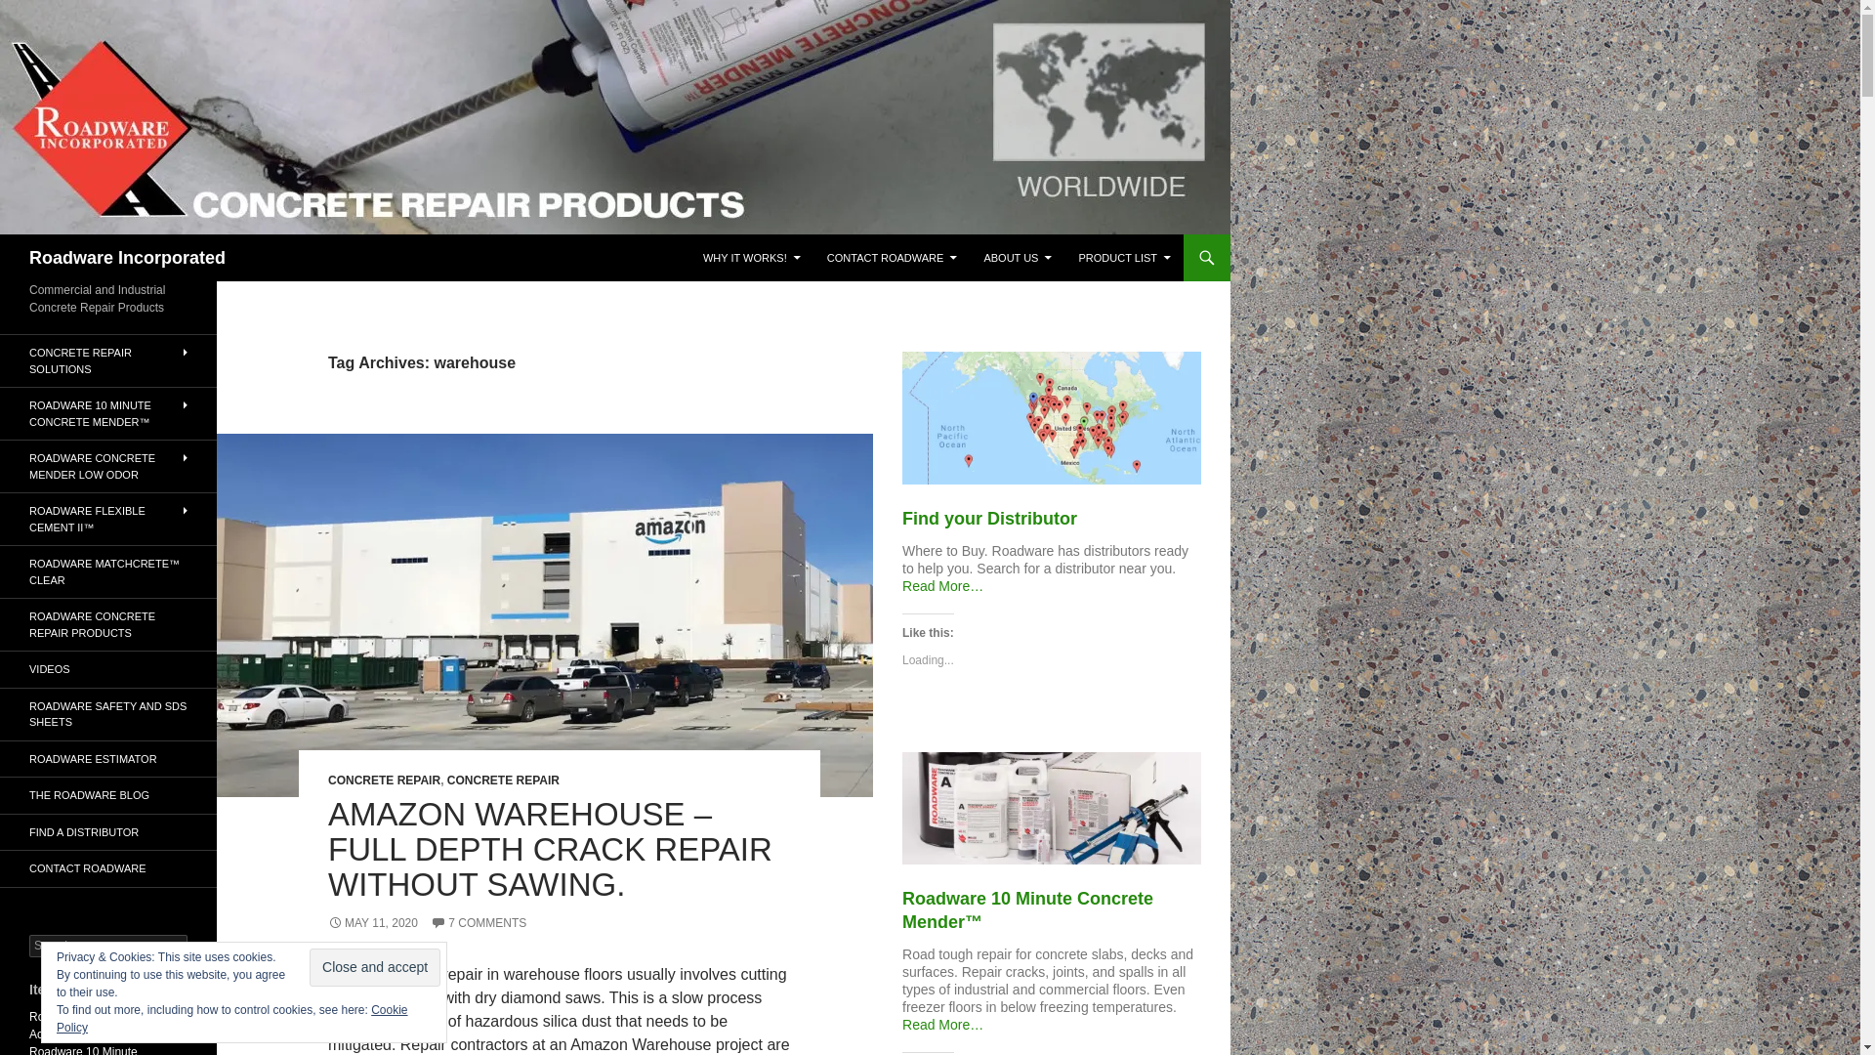 The image size is (1875, 1055). I want to click on Close and accept, so click(375, 967).